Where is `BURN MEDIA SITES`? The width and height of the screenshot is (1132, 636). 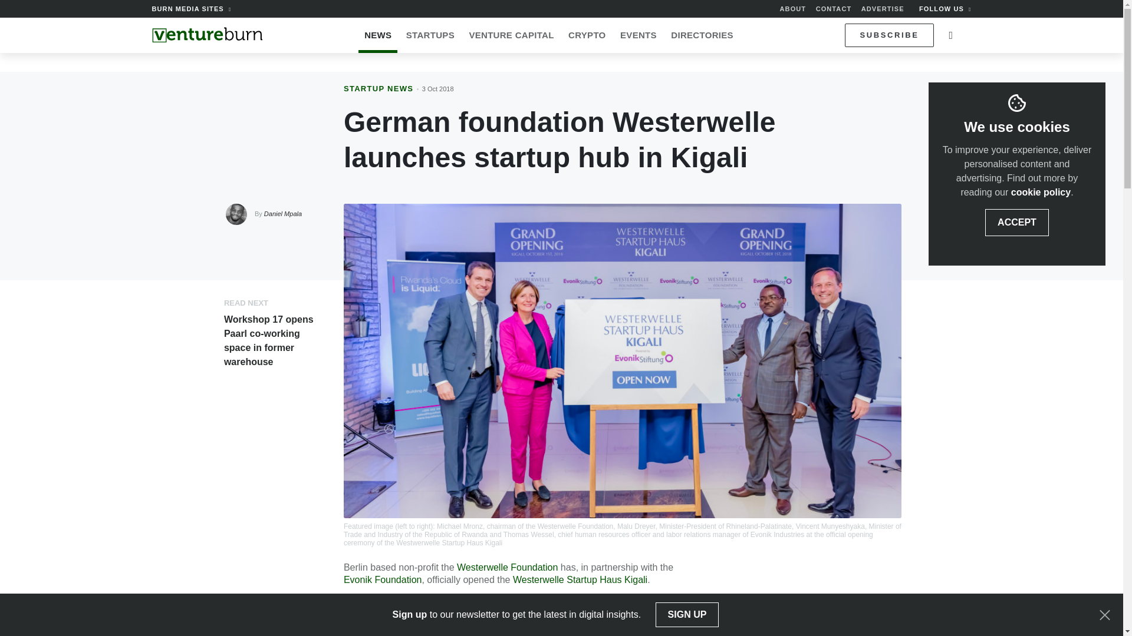 BURN MEDIA SITES is located at coordinates (192, 8).